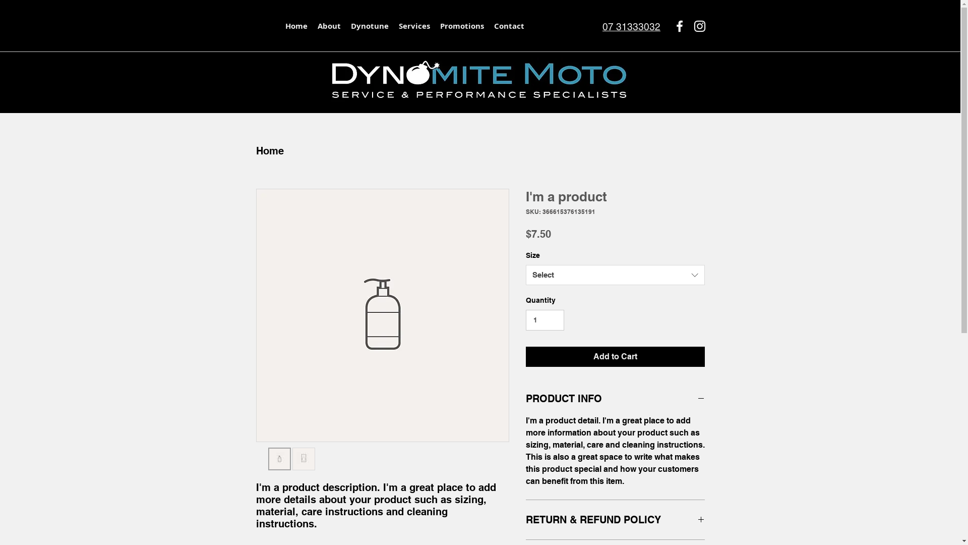 Image resolution: width=968 pixels, height=545 pixels. Describe the element at coordinates (414, 26) in the screenshot. I see `Services` at that location.